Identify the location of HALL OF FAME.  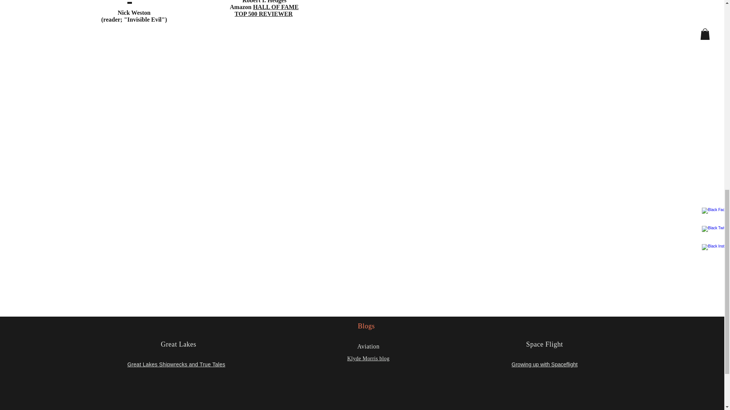
(275, 7).